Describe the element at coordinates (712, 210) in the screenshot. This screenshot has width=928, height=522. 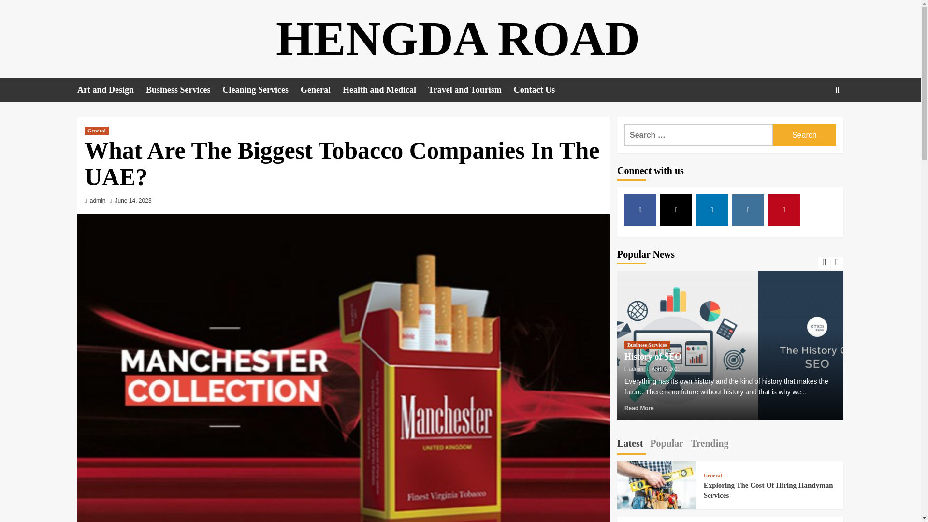
I see `LinkedIn` at that location.